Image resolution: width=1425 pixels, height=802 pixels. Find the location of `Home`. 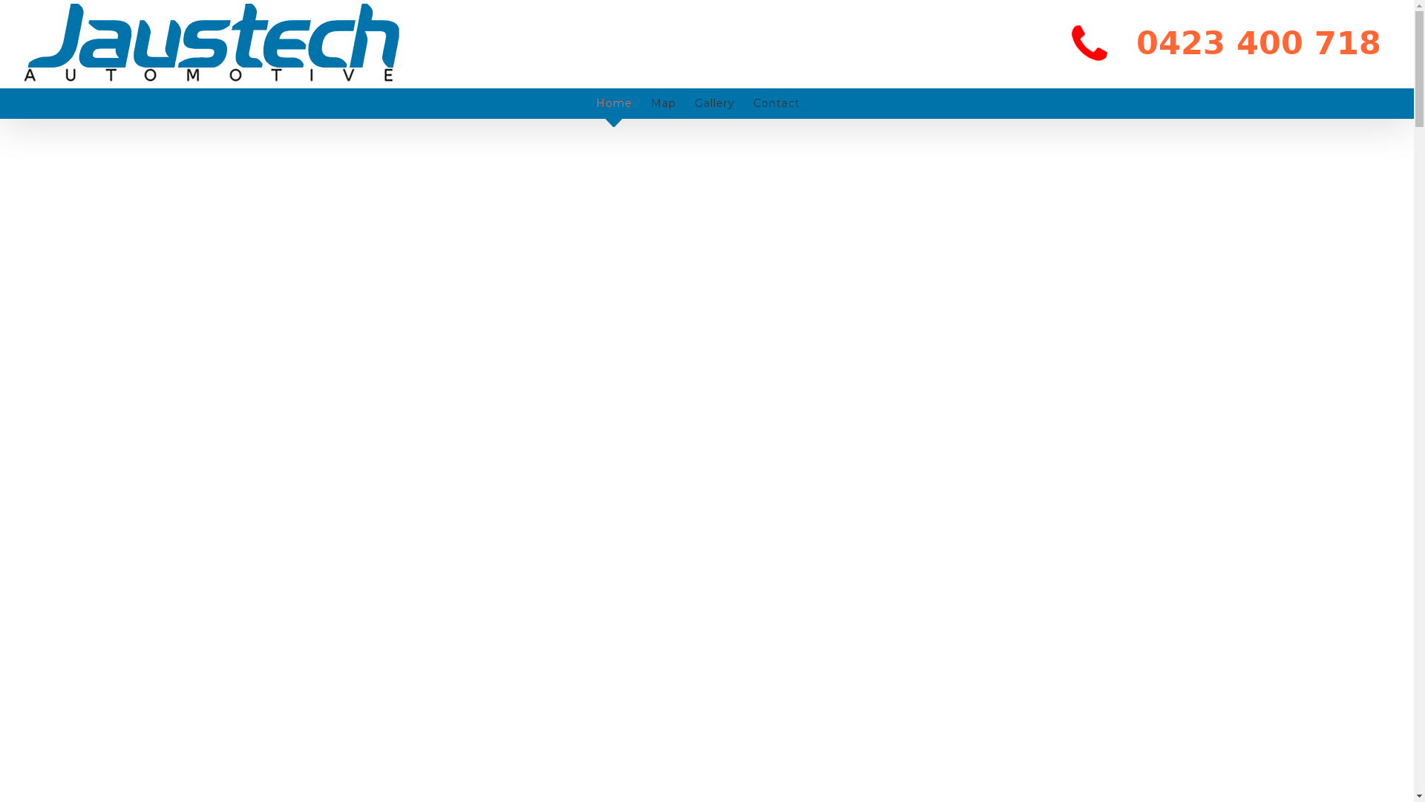

Home is located at coordinates (613, 103).